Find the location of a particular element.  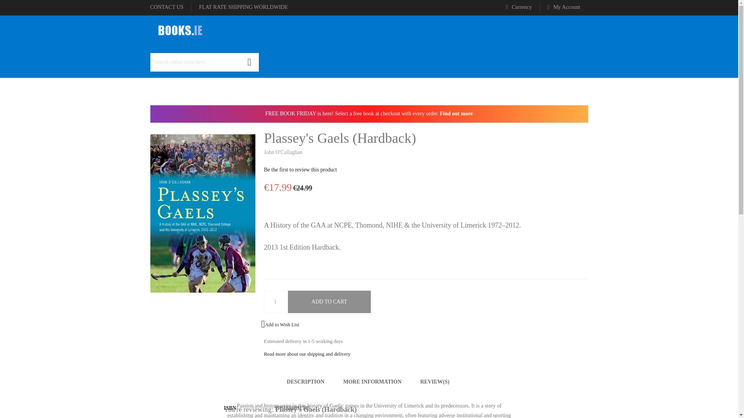

Add to Cart is located at coordinates (329, 302).